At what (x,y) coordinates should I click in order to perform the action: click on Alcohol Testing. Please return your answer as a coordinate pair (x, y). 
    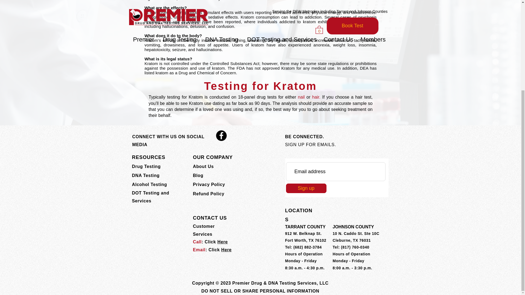
    Looking at the image, I should click on (149, 184).